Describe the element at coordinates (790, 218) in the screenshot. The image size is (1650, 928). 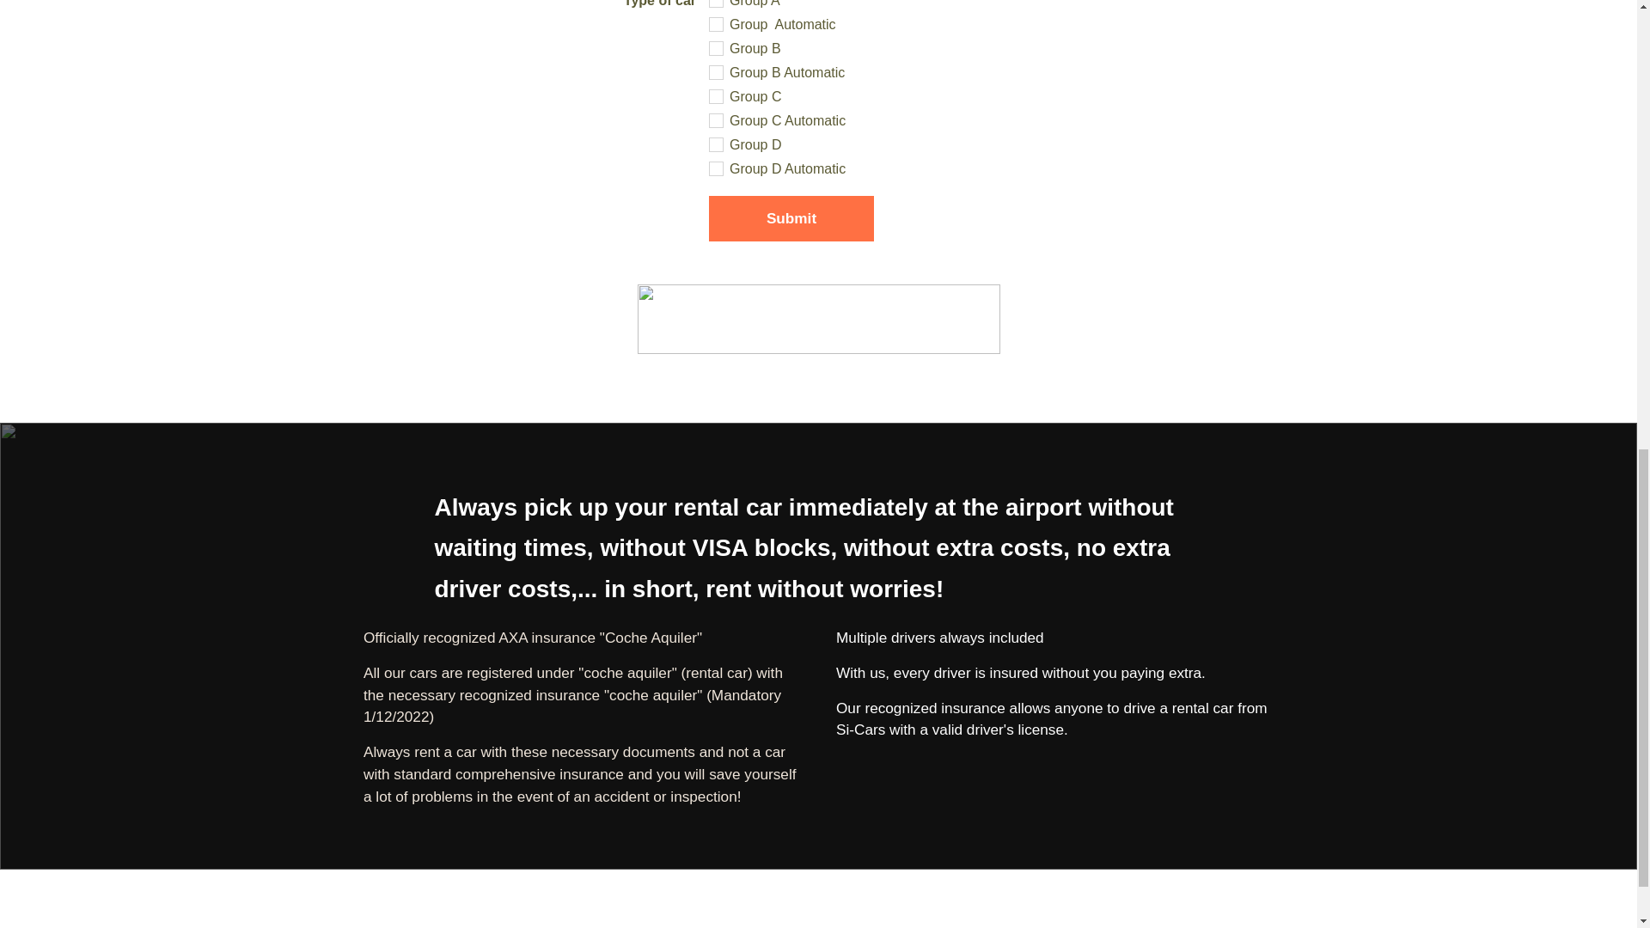
I see `Submit` at that location.